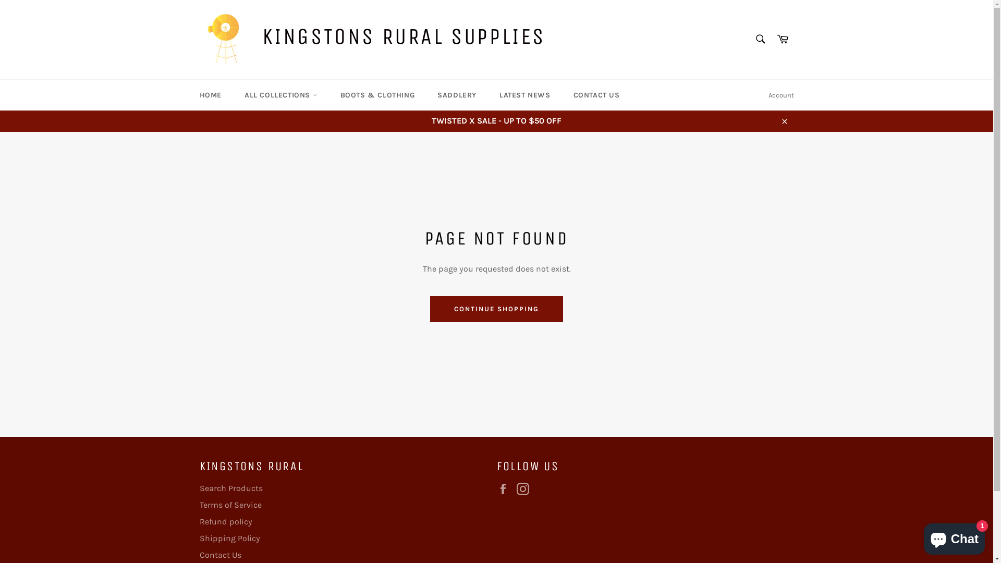 The height and width of the screenshot is (563, 1001). What do you see at coordinates (210, 95) in the screenshot?
I see `HOME` at bounding box center [210, 95].